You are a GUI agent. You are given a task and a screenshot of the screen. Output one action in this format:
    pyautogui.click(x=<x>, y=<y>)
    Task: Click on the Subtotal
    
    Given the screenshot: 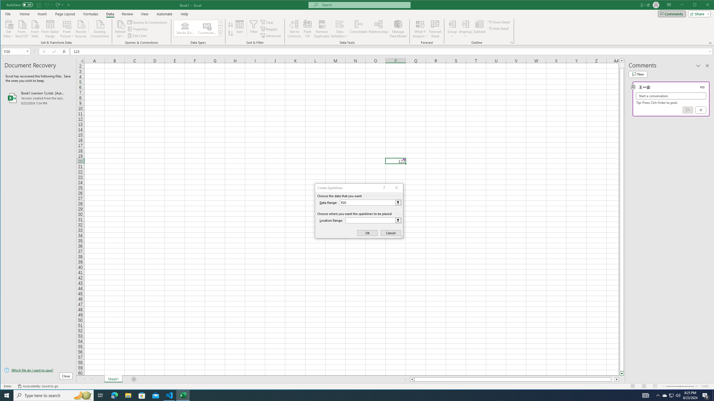 What is the action you would take?
    pyautogui.click(x=479, y=29)
    